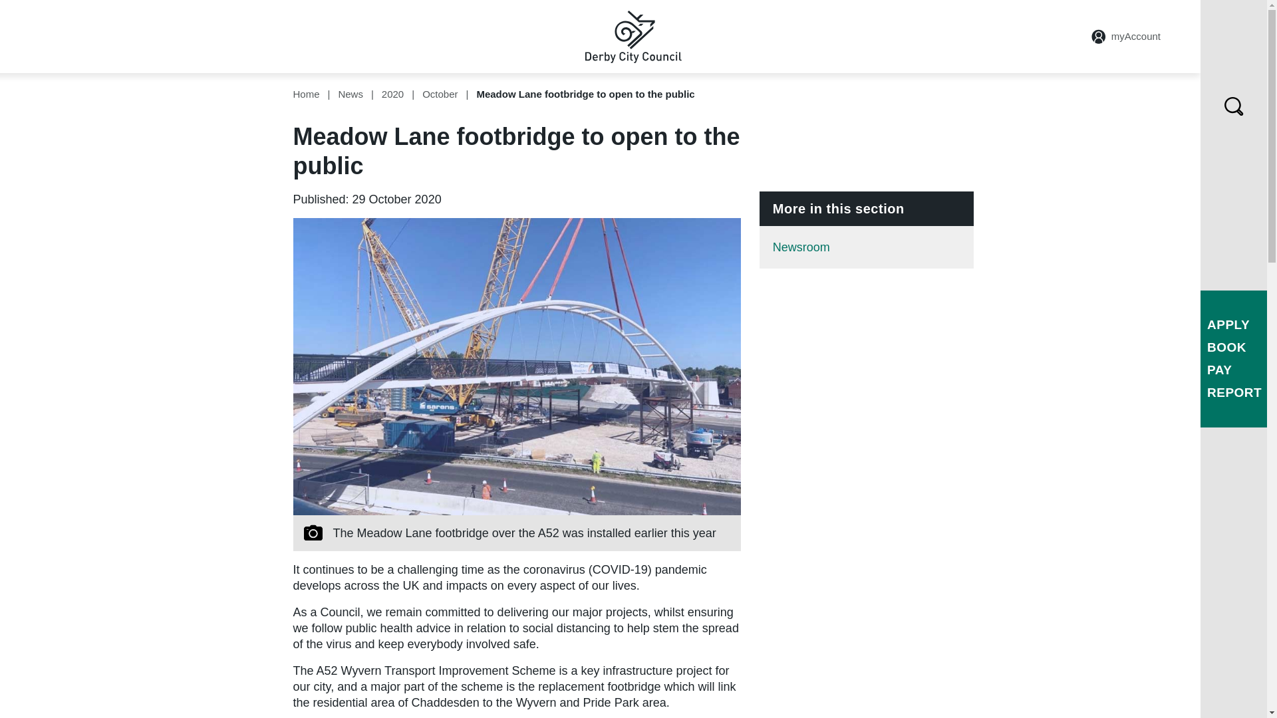  I want to click on News, so click(350, 94).